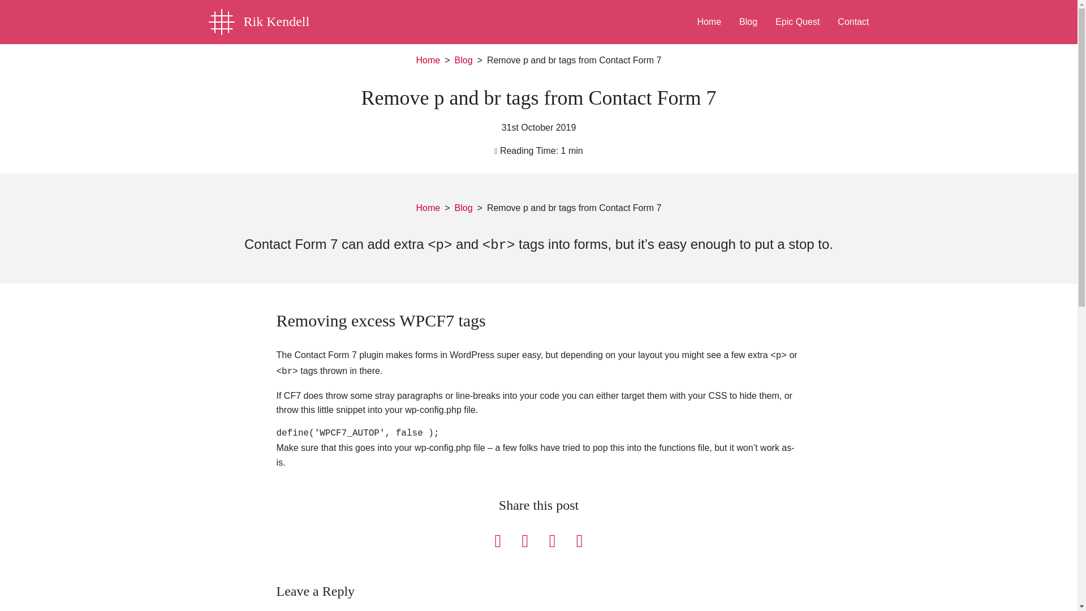 The image size is (1086, 611). What do you see at coordinates (853, 19) in the screenshot?
I see `Contact` at bounding box center [853, 19].